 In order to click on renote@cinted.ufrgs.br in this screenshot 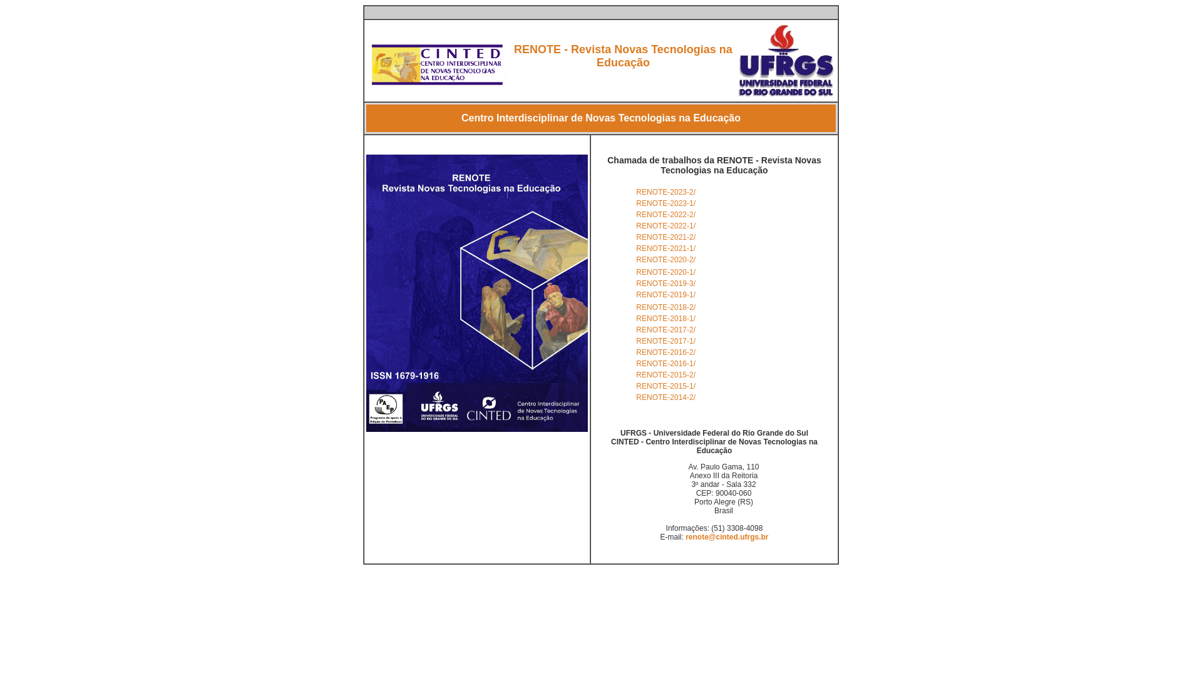, I will do `click(727, 537)`.